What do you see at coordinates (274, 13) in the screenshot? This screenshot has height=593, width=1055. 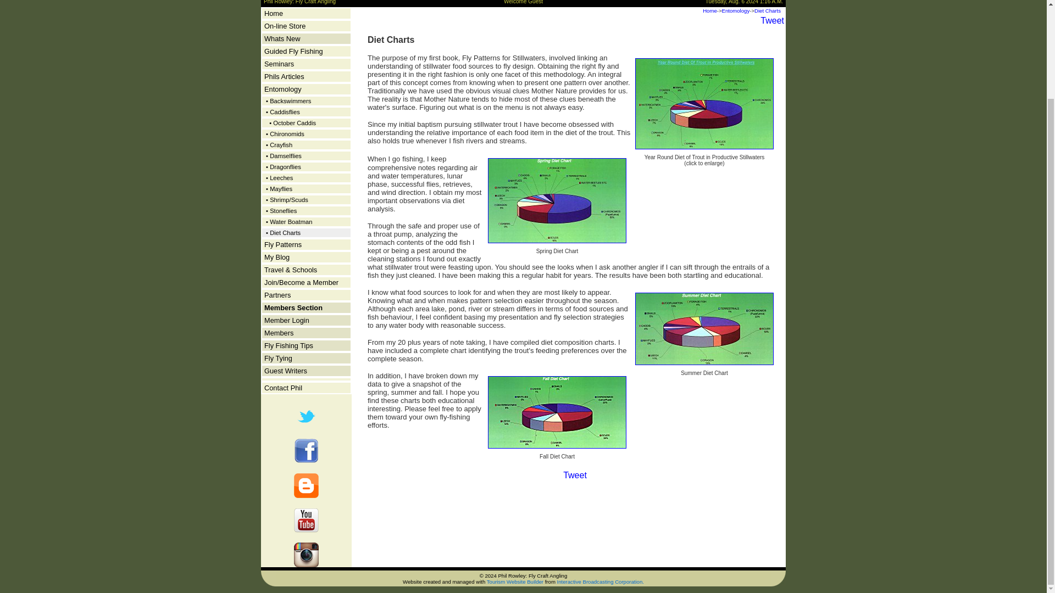 I see `Home` at bounding box center [274, 13].